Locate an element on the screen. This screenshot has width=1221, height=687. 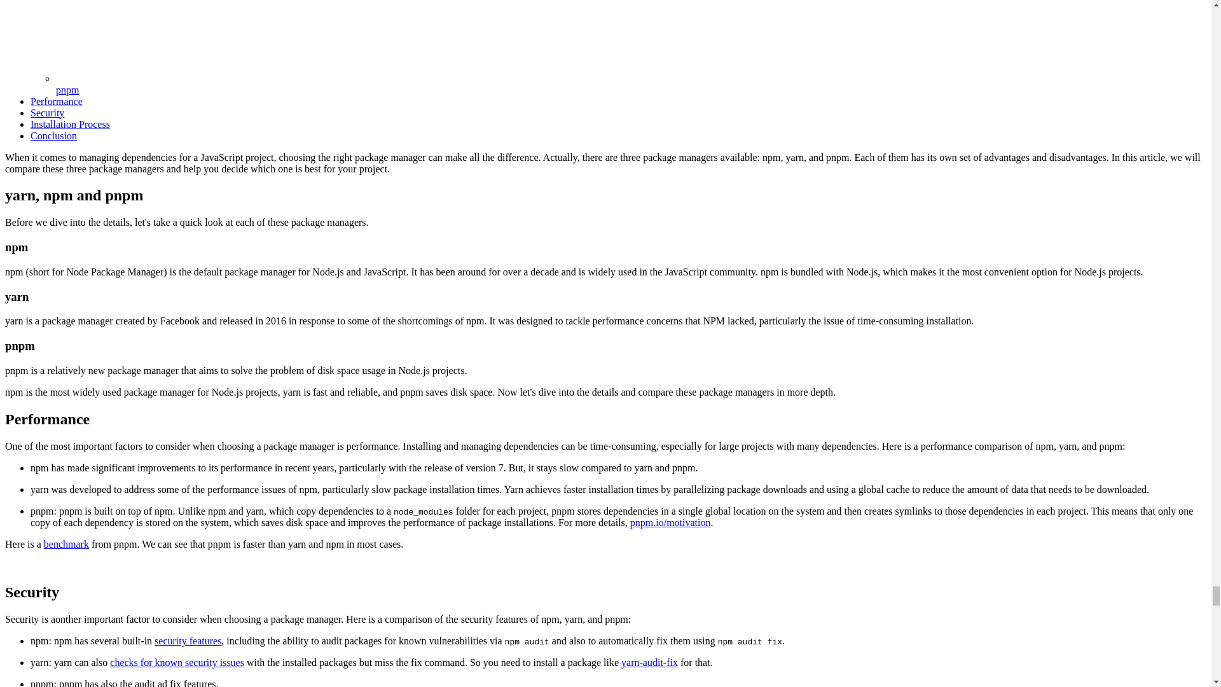
checks for known security issues is located at coordinates (177, 662).